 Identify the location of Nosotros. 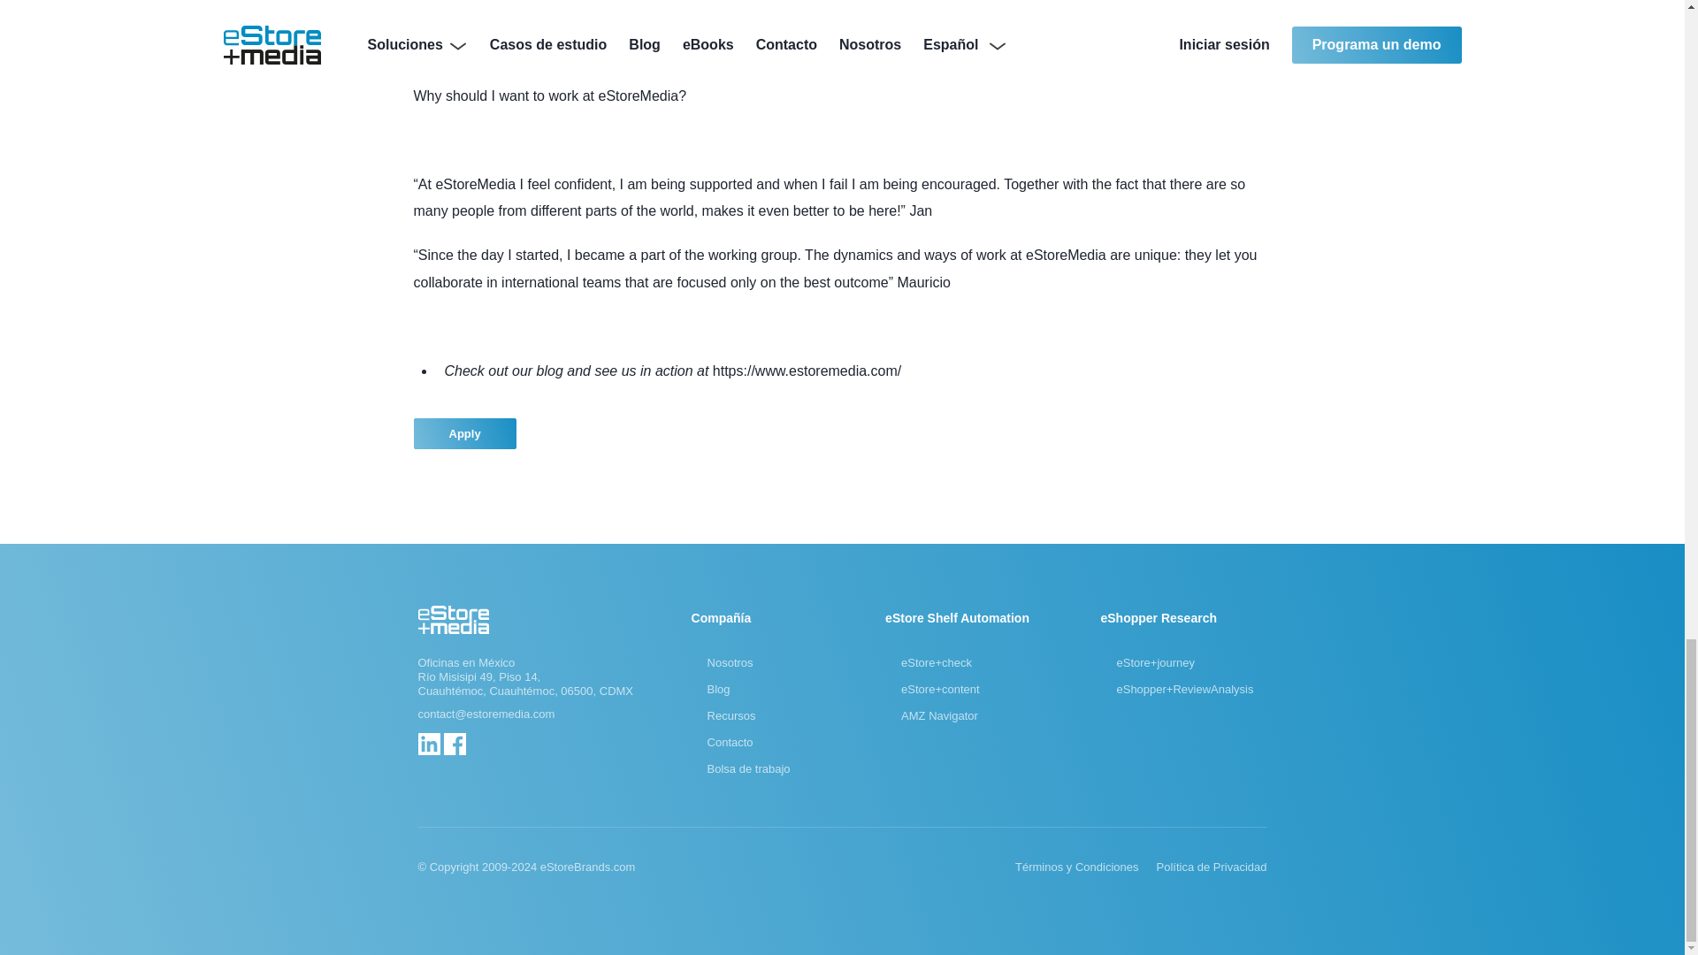
(730, 662).